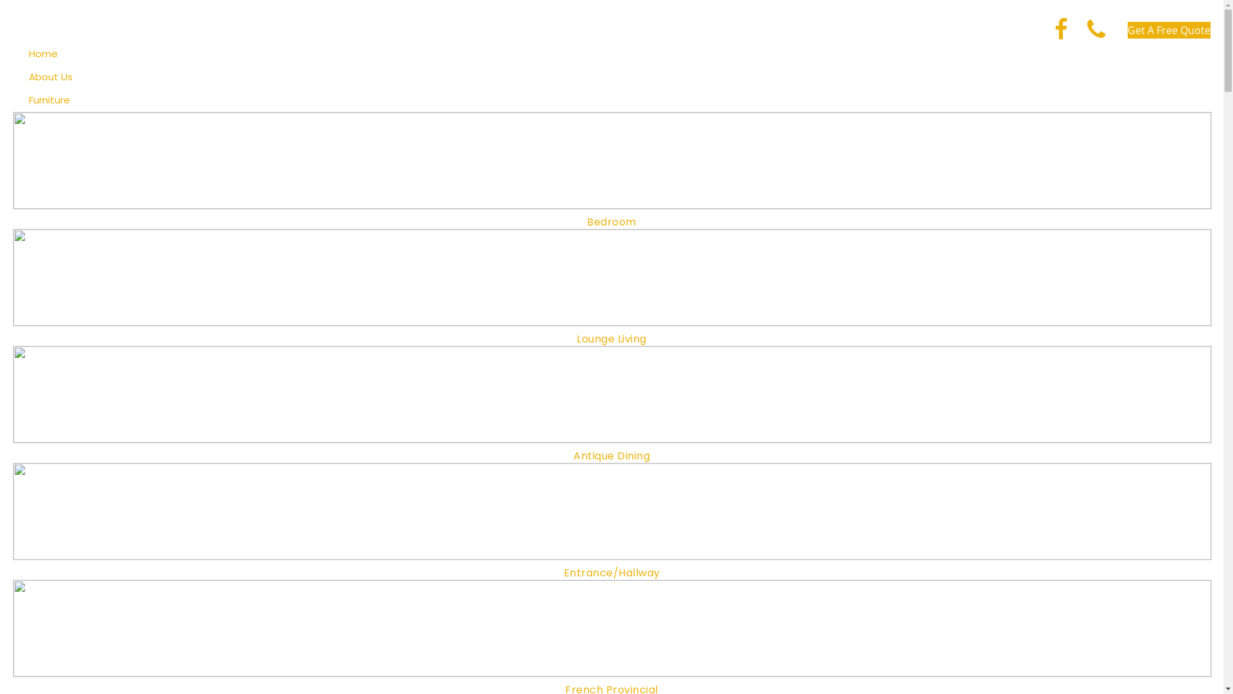 The width and height of the screenshot is (1233, 694). I want to click on Get A Free Quote, so click(1169, 30).